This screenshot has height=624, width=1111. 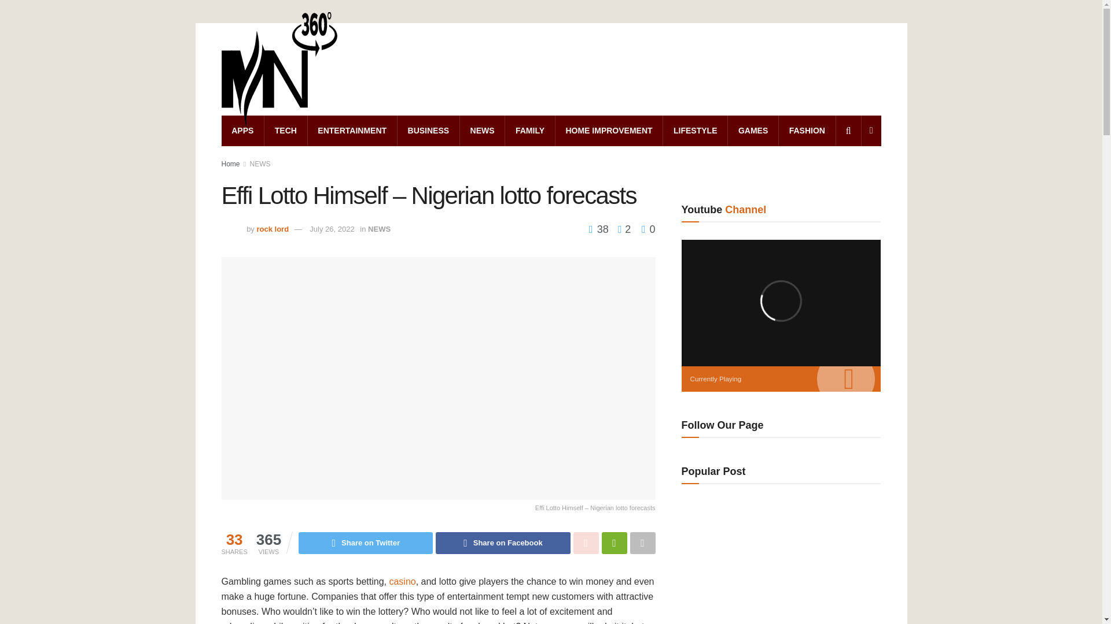 What do you see at coordinates (230, 164) in the screenshot?
I see `Home` at bounding box center [230, 164].